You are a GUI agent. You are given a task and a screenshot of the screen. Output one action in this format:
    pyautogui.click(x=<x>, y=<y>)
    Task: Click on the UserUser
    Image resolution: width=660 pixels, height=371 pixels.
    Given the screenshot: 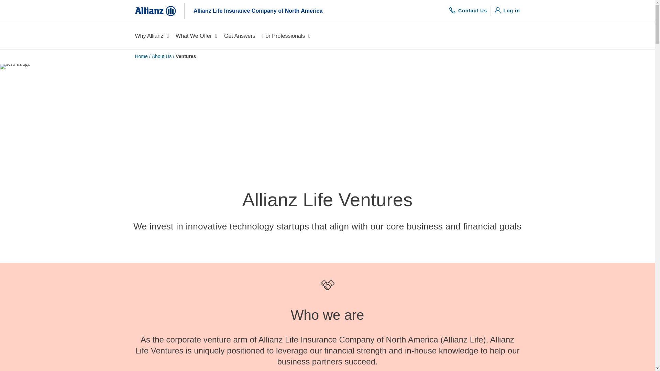 What is the action you would take?
    pyautogui.click(x=196, y=36)
    